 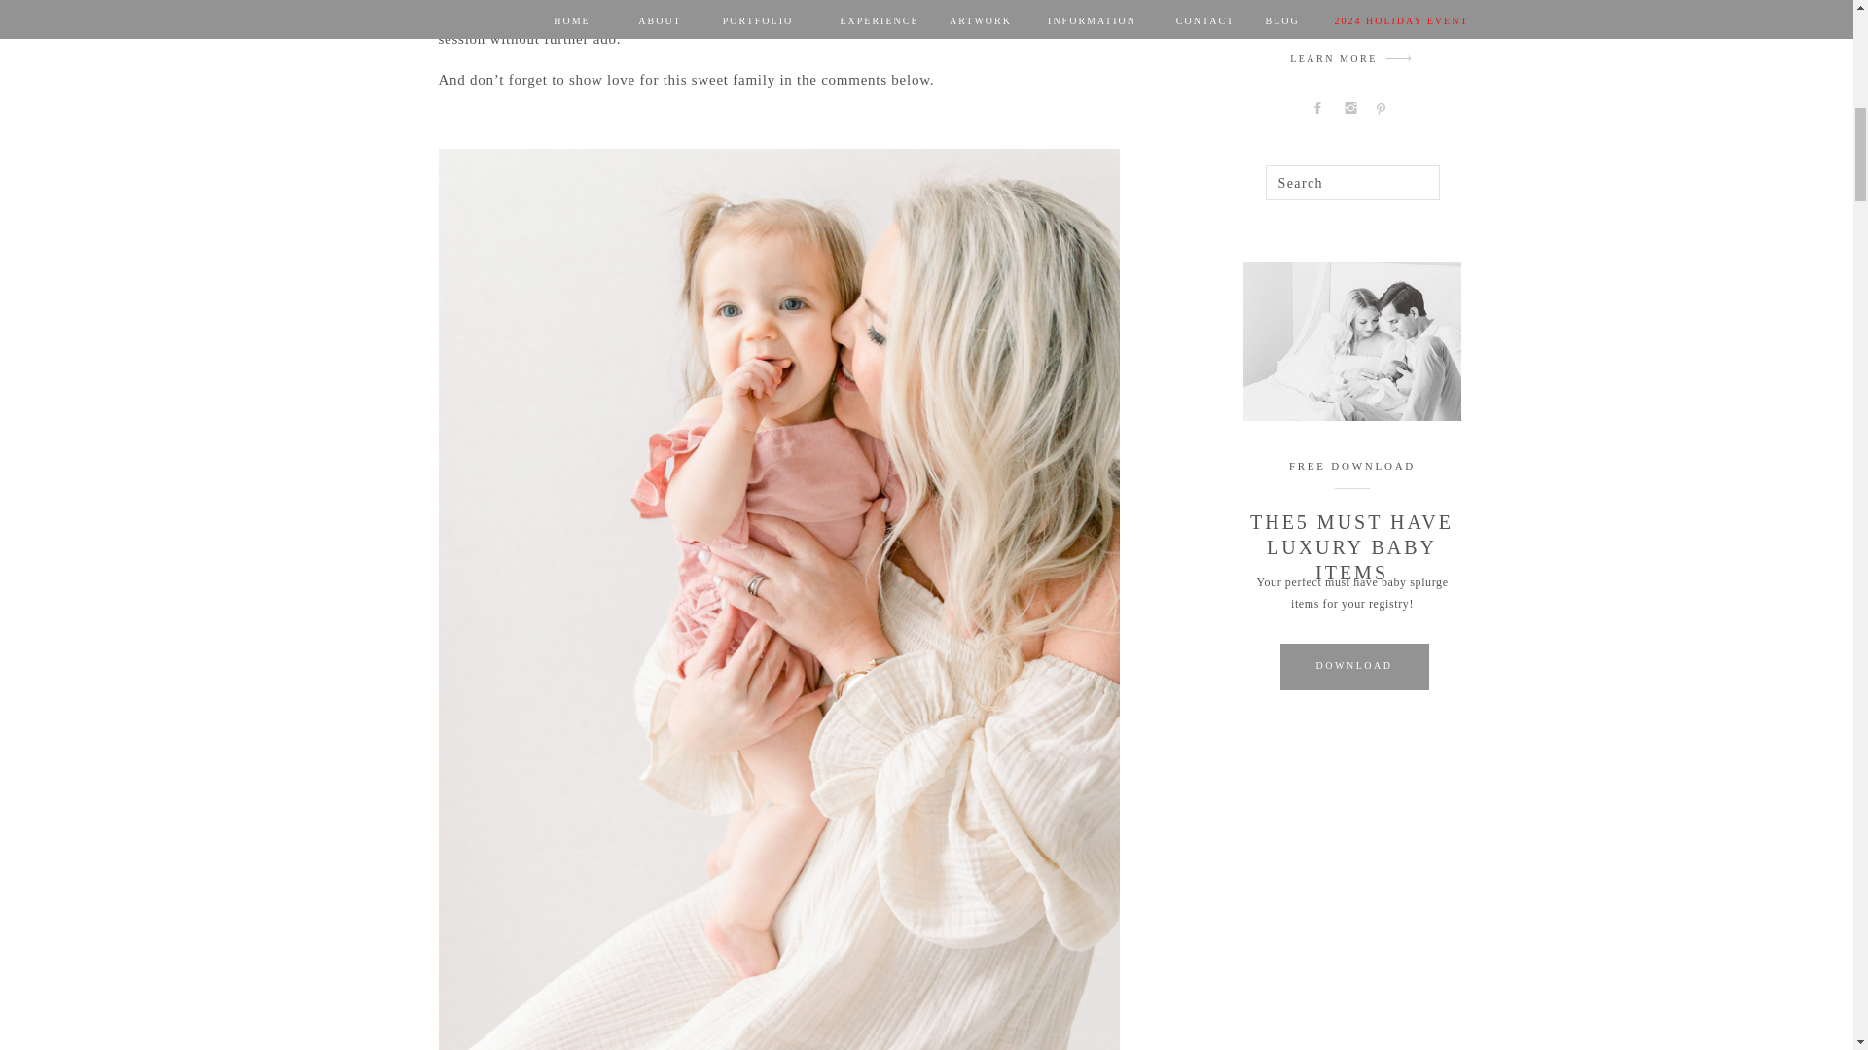 I want to click on LEARN MORE, so click(x=1333, y=60).